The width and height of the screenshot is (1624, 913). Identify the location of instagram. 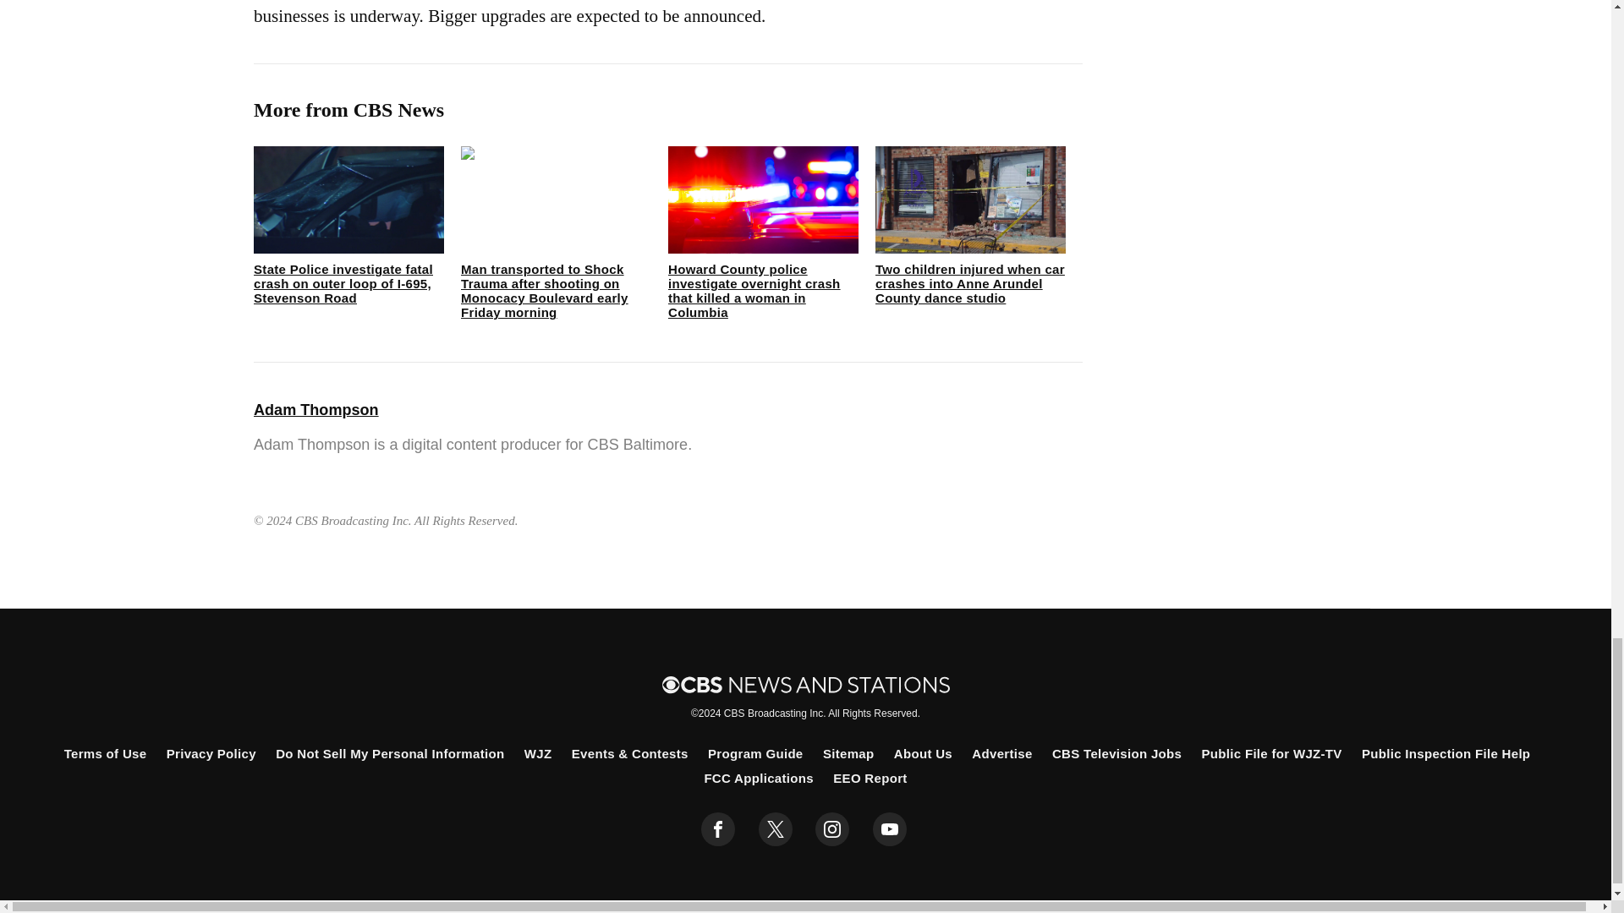
(832, 829).